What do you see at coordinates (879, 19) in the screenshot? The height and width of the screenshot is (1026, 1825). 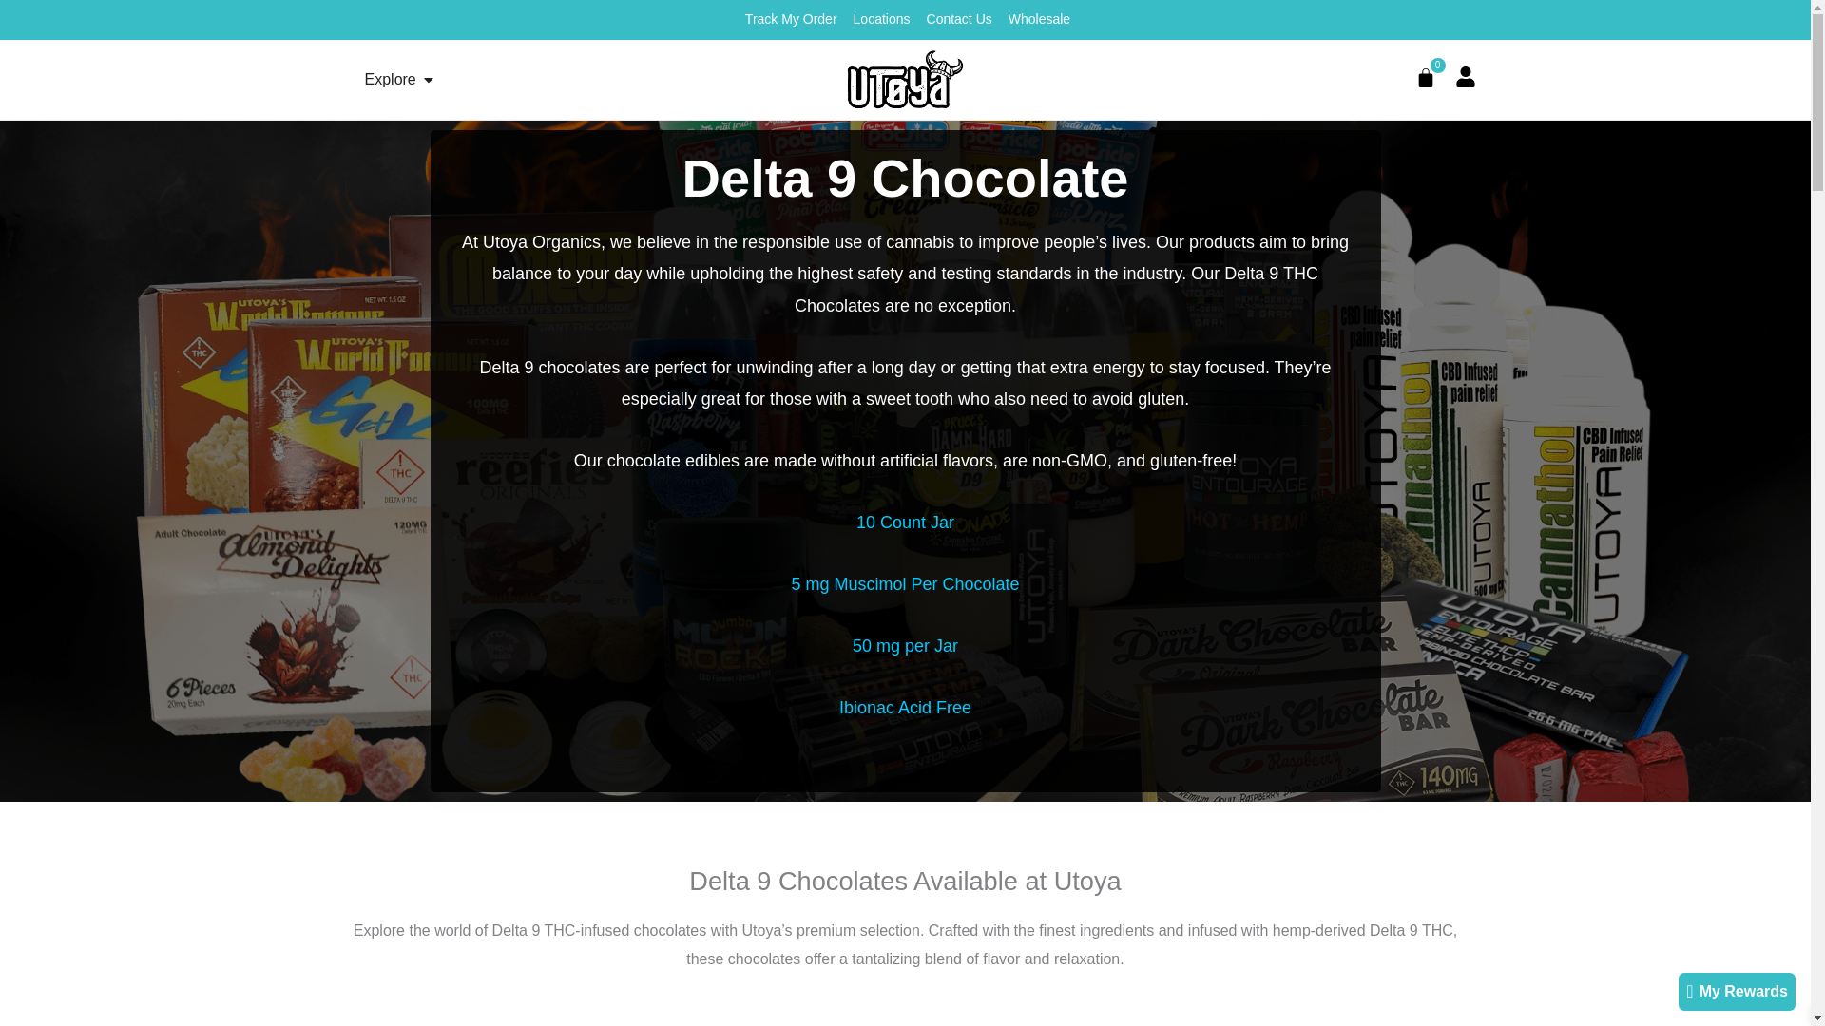 I see `Locations` at bounding box center [879, 19].